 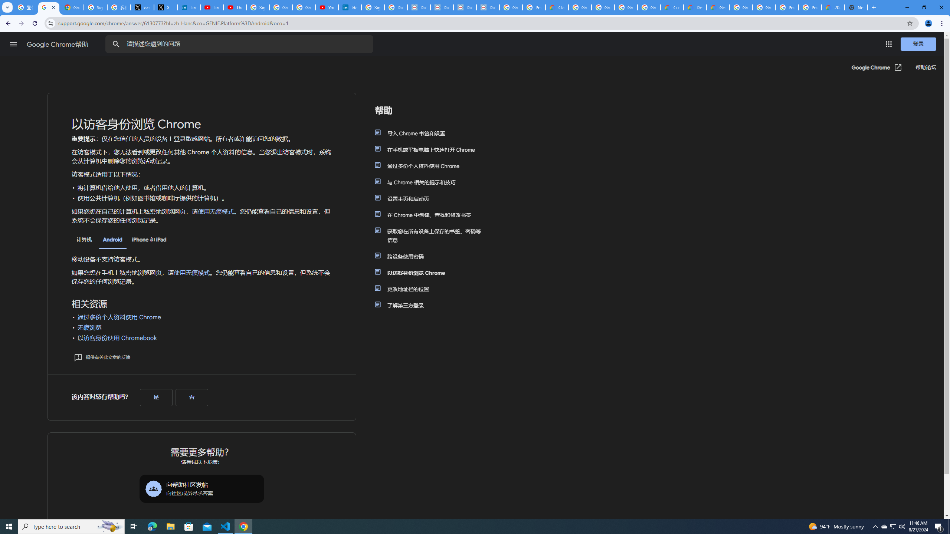 What do you see at coordinates (166, 7) in the screenshot?
I see `X` at bounding box center [166, 7].